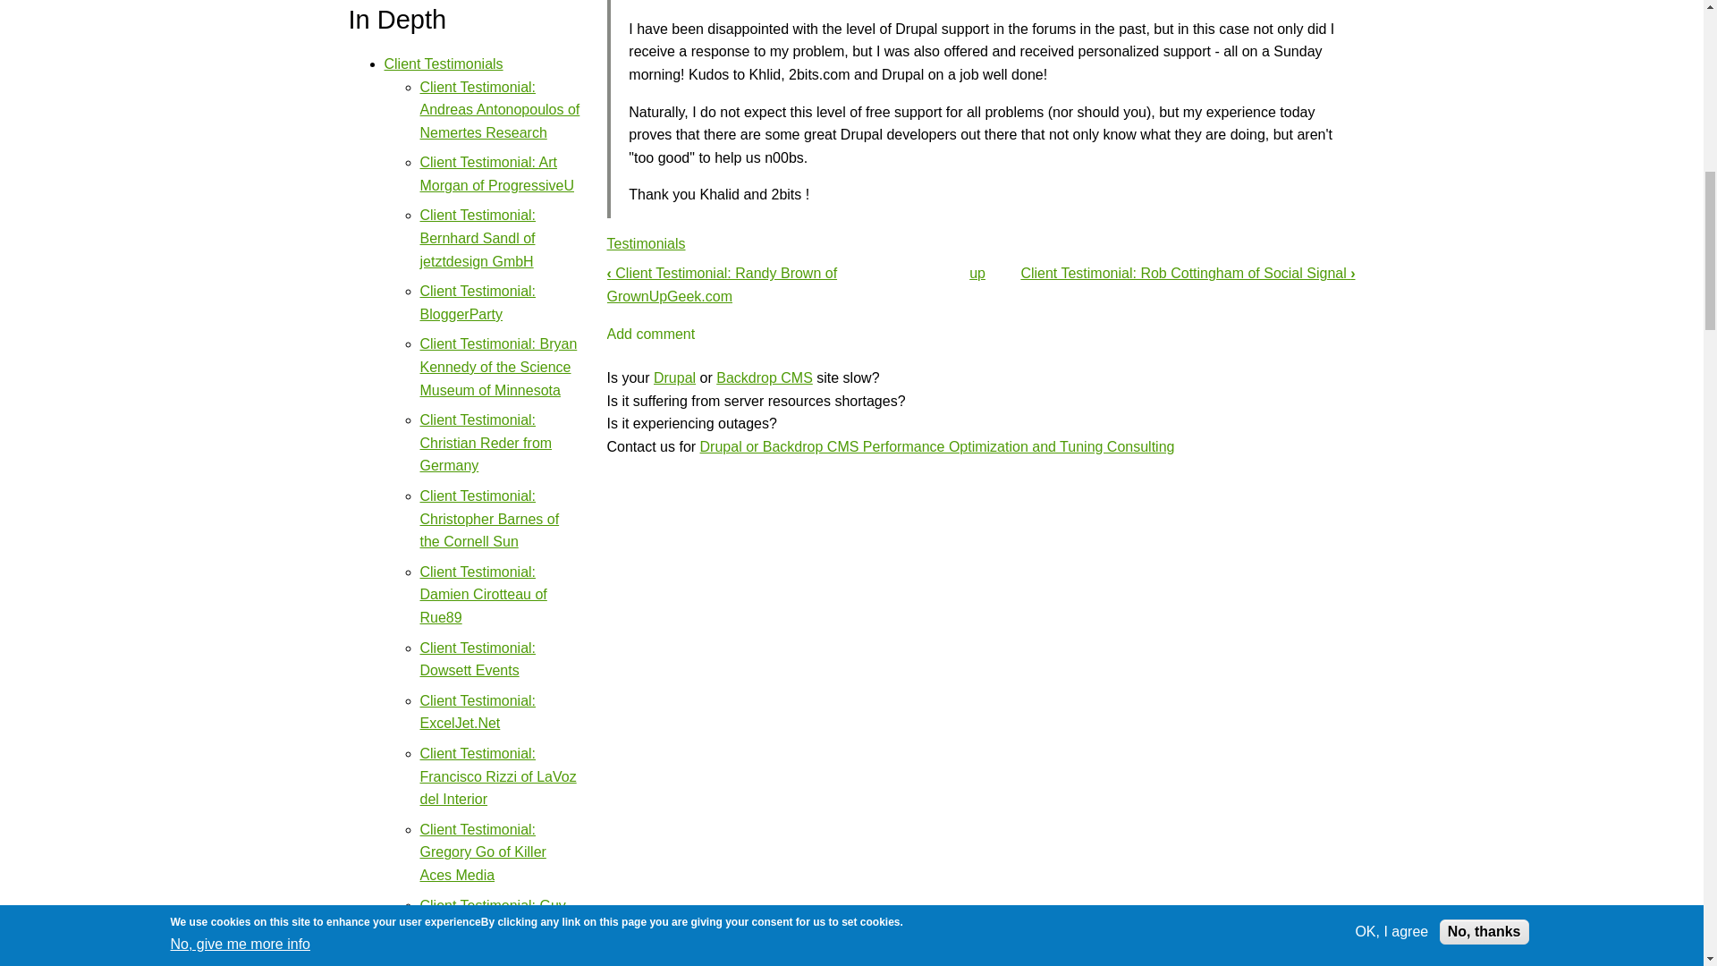 The width and height of the screenshot is (1717, 966). What do you see at coordinates (490, 519) in the screenshot?
I see `Client Testimonial: Christopher Barnes of the Cornell Sun` at bounding box center [490, 519].